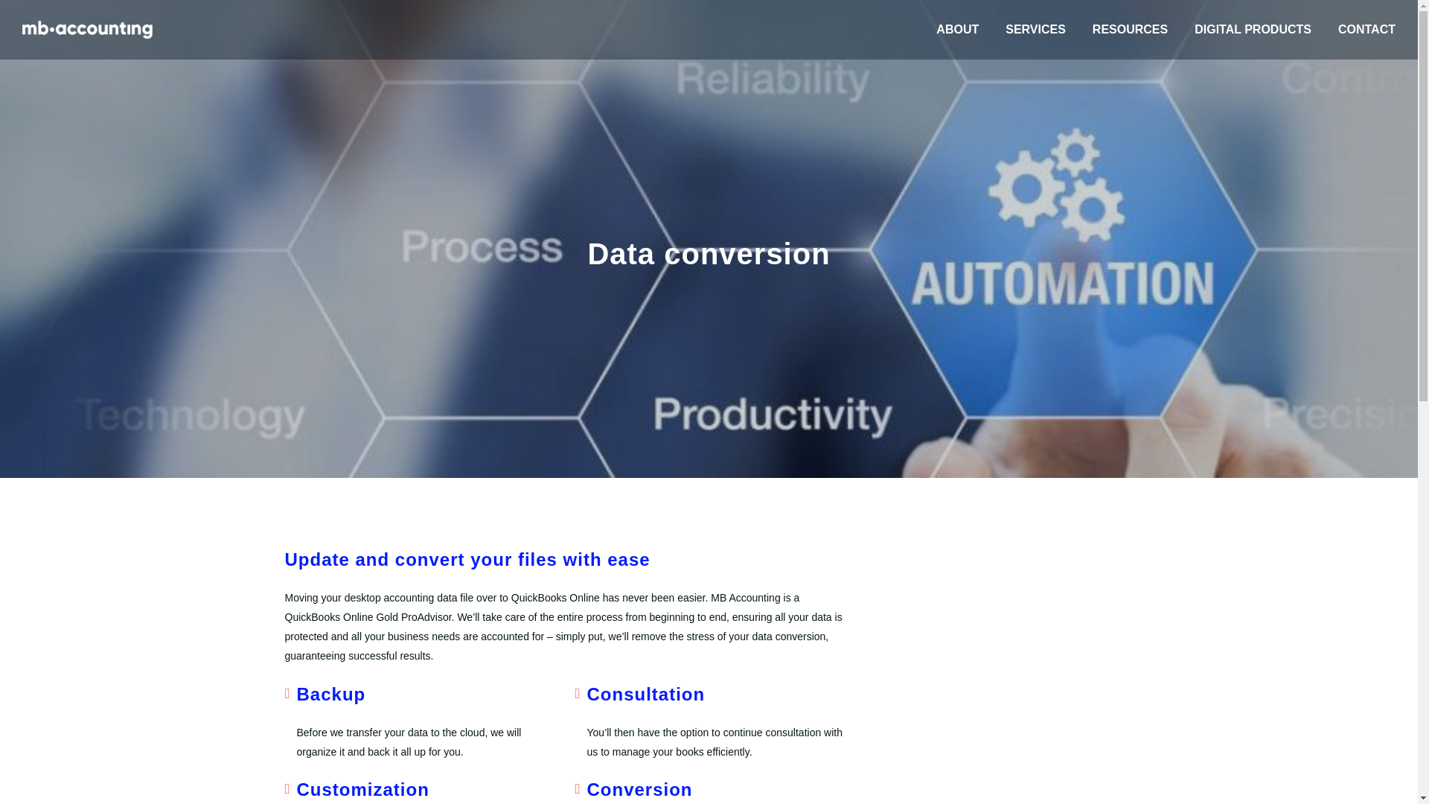 The image size is (1429, 804). Describe the element at coordinates (1130, 29) in the screenshot. I see `RESOURCES` at that location.